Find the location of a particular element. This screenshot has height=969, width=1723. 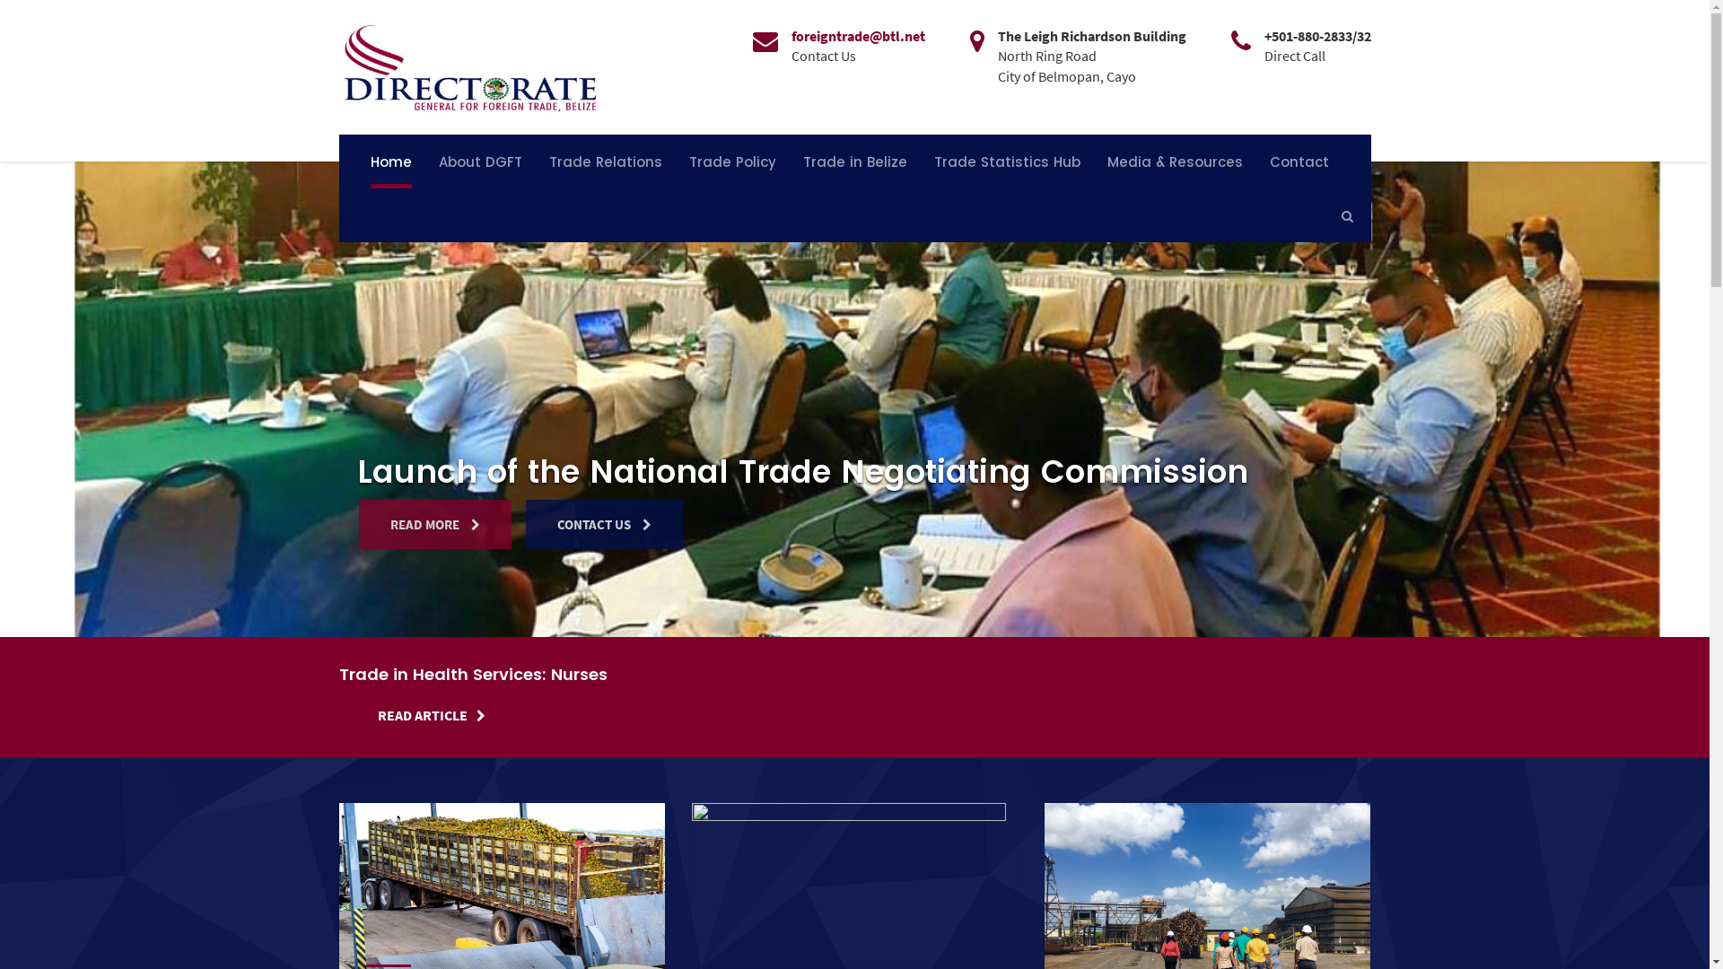

READ ARTICLE is located at coordinates (432, 715).